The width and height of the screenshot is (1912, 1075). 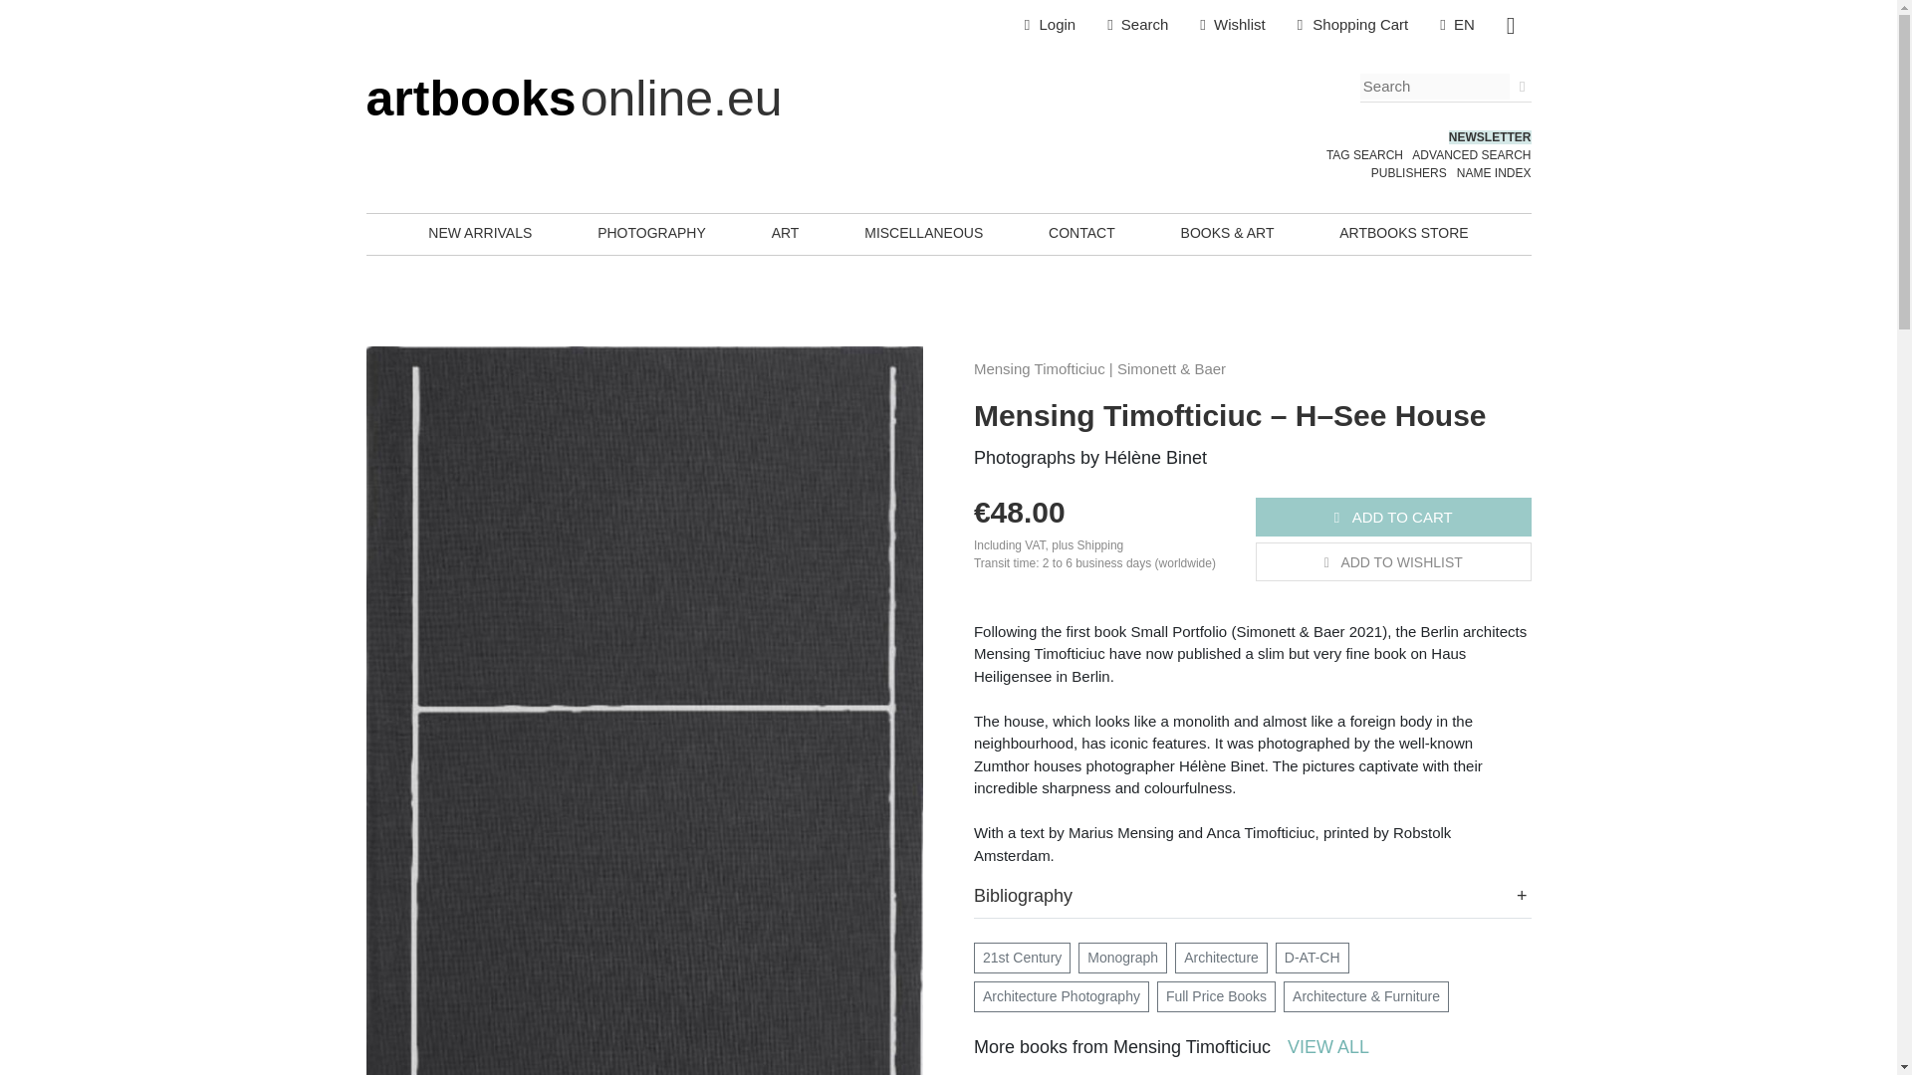 I want to click on PHOTOGRAPHY, so click(x=651, y=233).